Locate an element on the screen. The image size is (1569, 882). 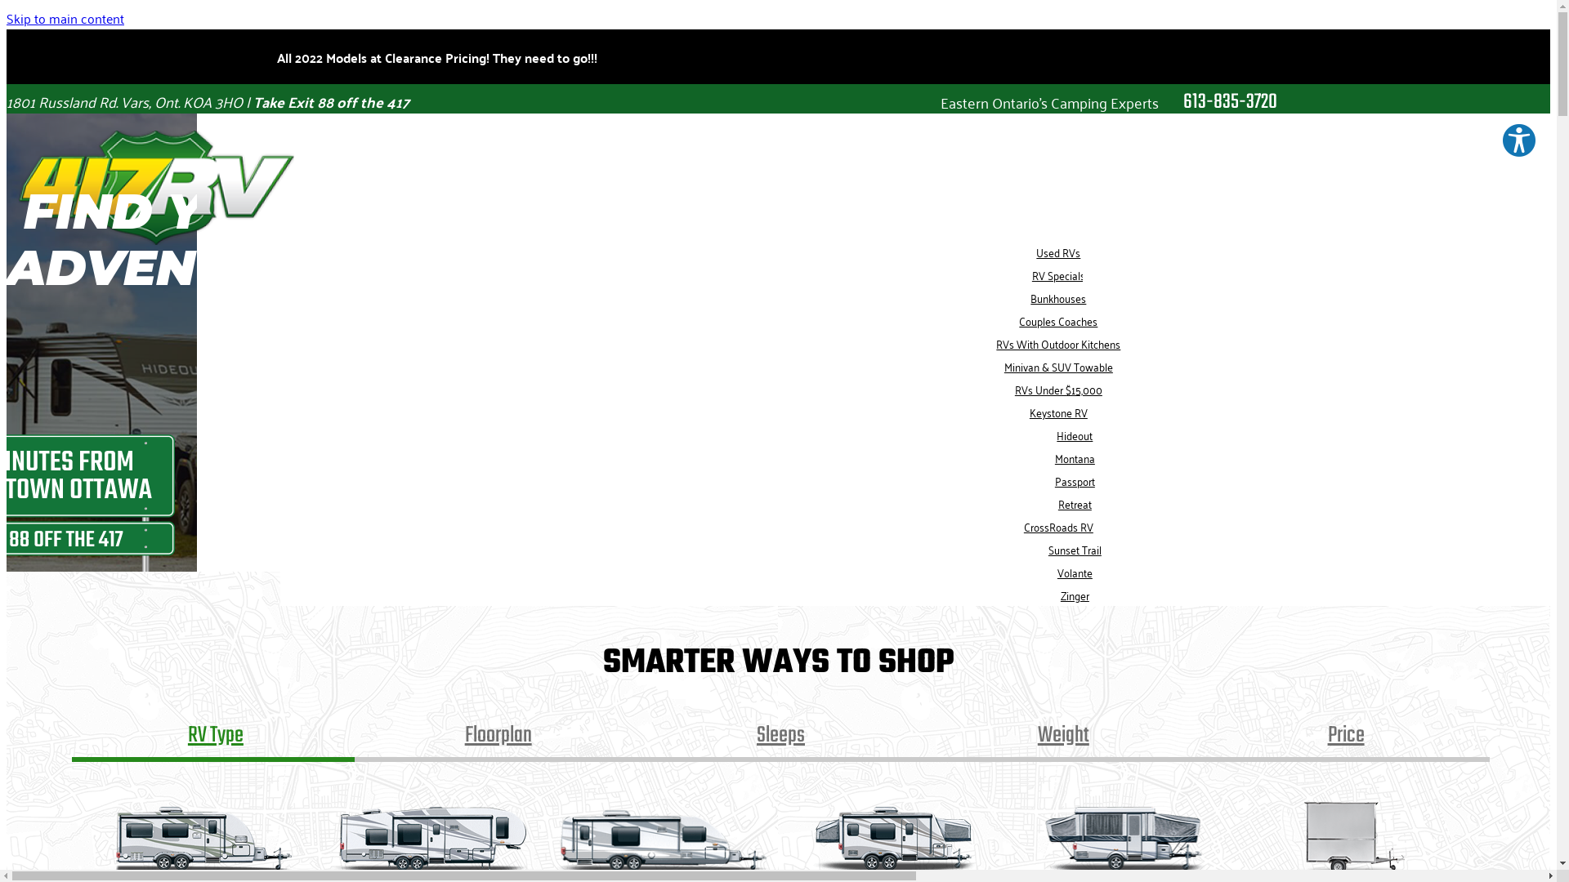
RVs With Outdoor Kitchens is located at coordinates (1058, 343).